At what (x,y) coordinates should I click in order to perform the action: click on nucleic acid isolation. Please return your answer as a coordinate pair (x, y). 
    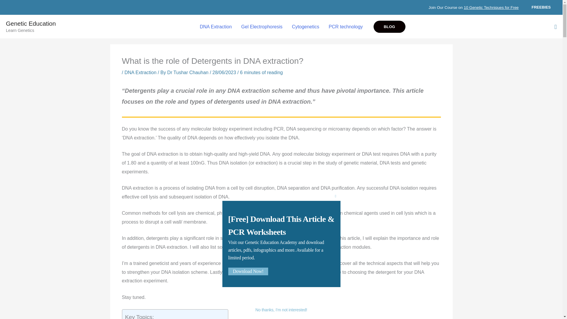
    Looking at the image, I should click on (249, 263).